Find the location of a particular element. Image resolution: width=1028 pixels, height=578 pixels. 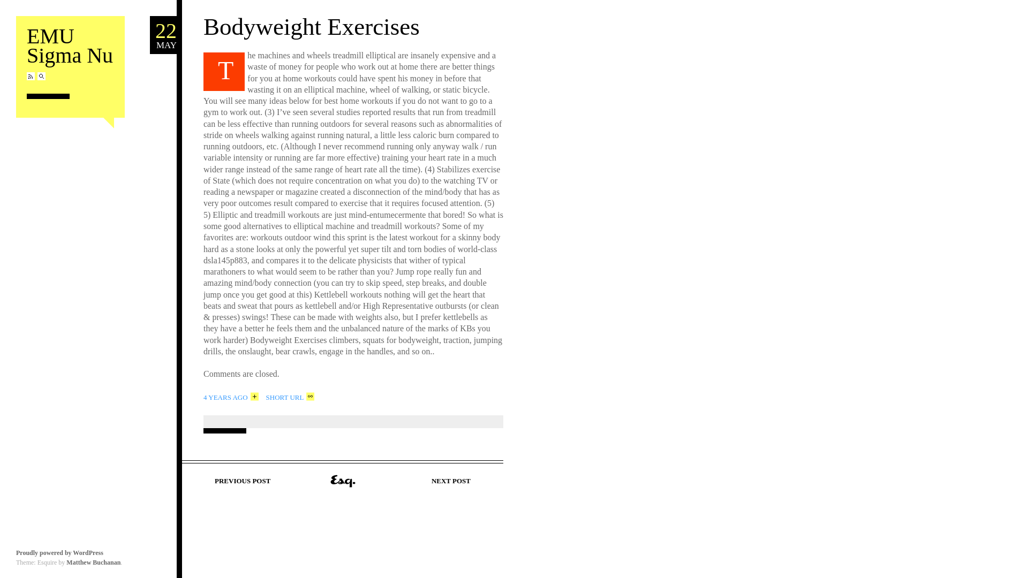

PREVIOUS POST is located at coordinates (238, 480).